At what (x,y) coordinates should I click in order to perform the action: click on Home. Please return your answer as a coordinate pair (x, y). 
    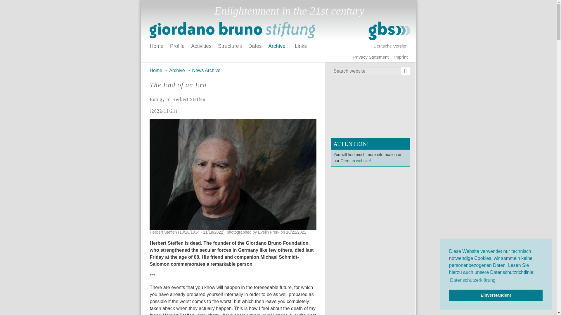
    Looking at the image, I should click on (279, 31).